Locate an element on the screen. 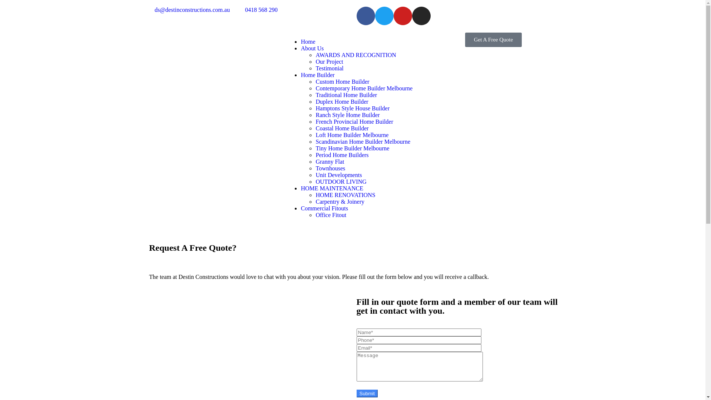  Ranch Style Home Builder is located at coordinates (347, 115).